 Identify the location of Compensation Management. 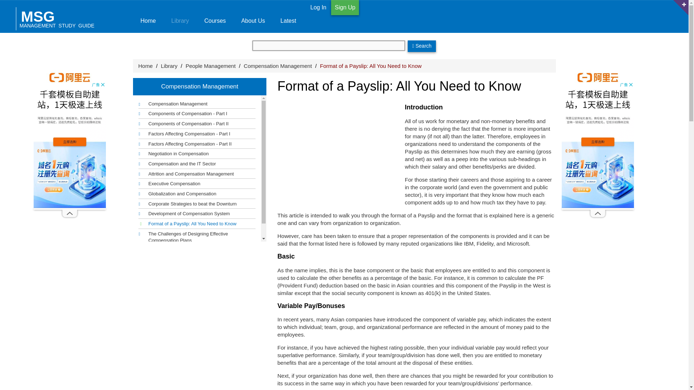
(172, 105).